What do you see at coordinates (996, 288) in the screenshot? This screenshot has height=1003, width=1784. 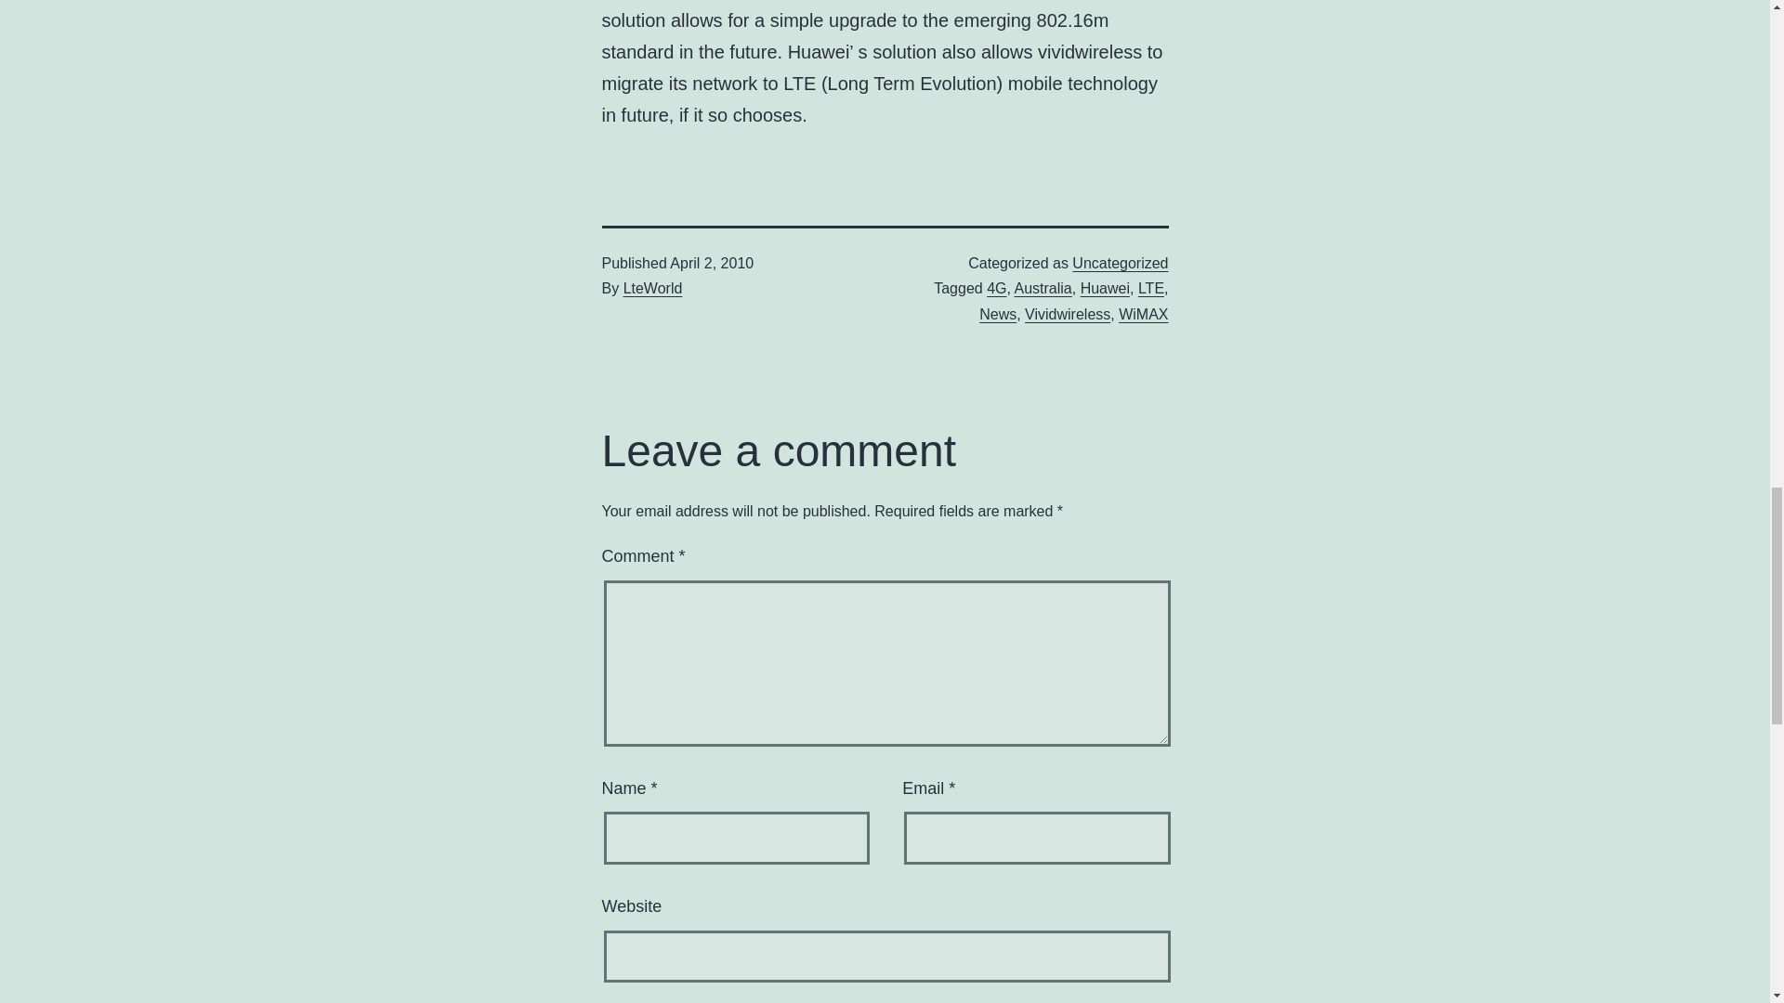 I see `4G` at bounding box center [996, 288].